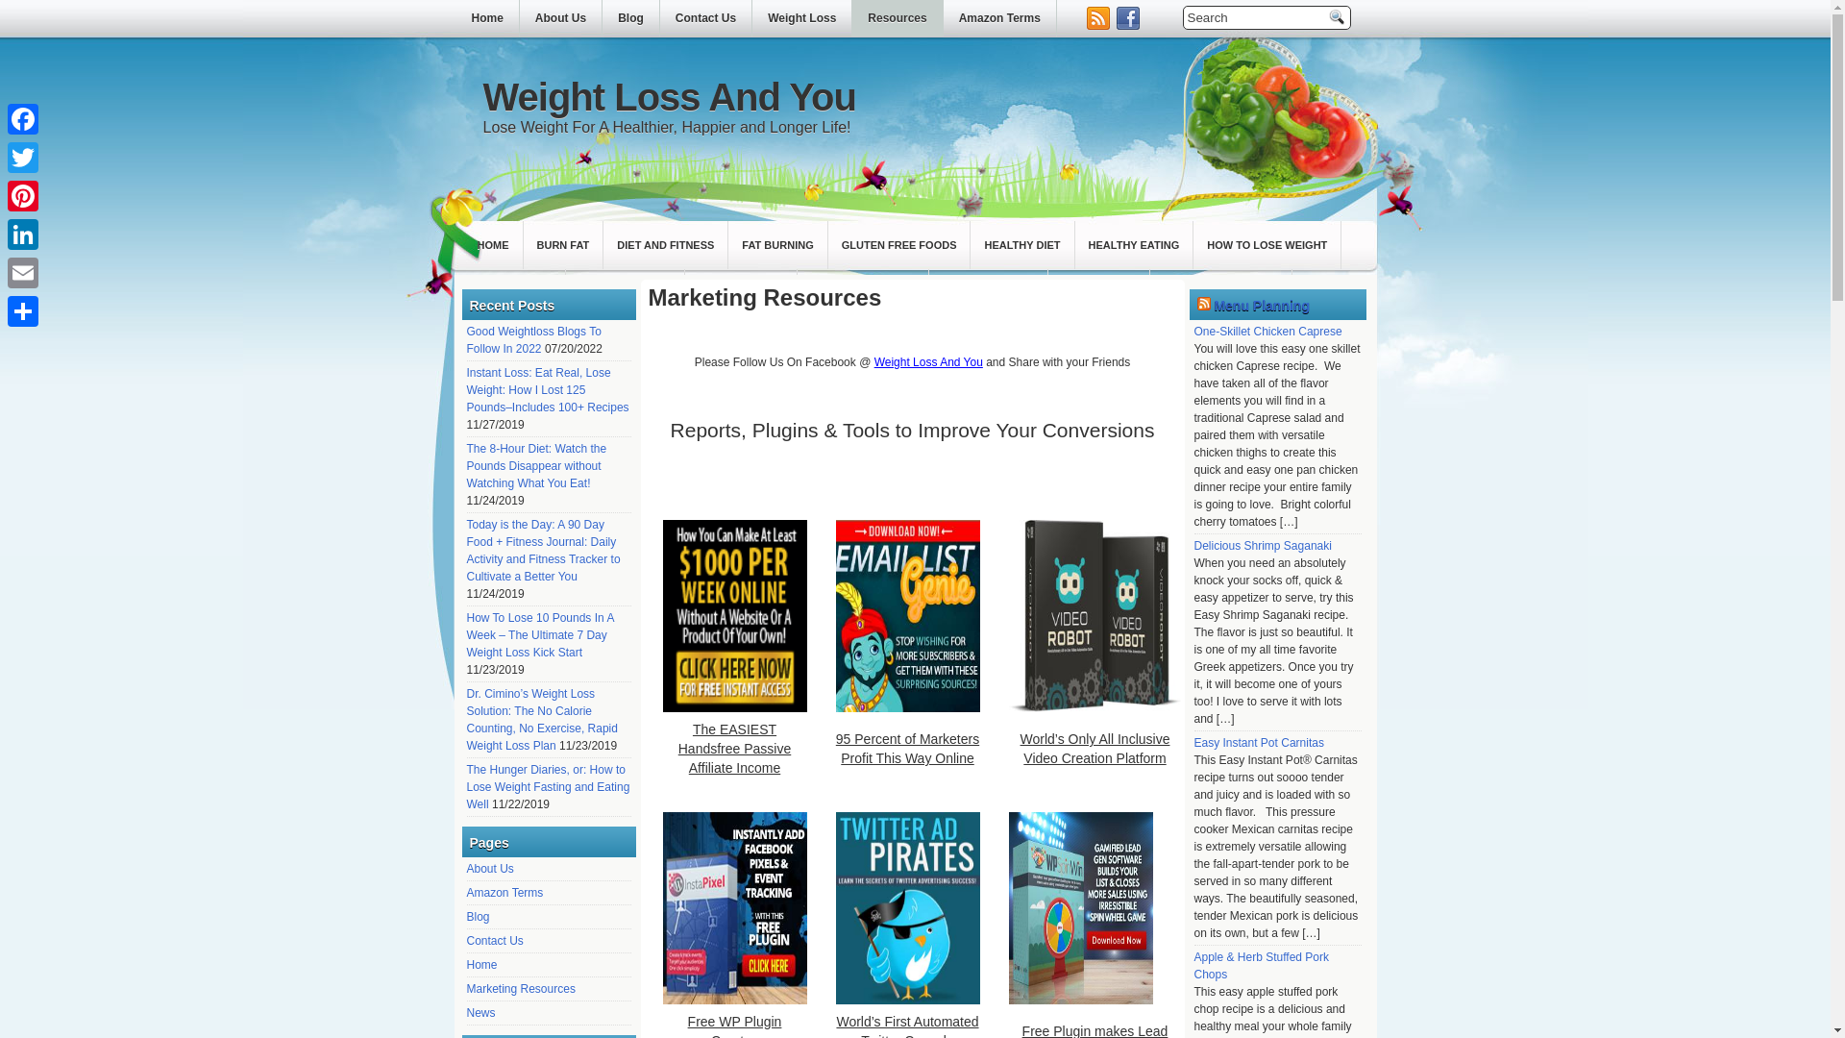  Describe the element at coordinates (705, 17) in the screenshot. I see `Contact Us` at that location.